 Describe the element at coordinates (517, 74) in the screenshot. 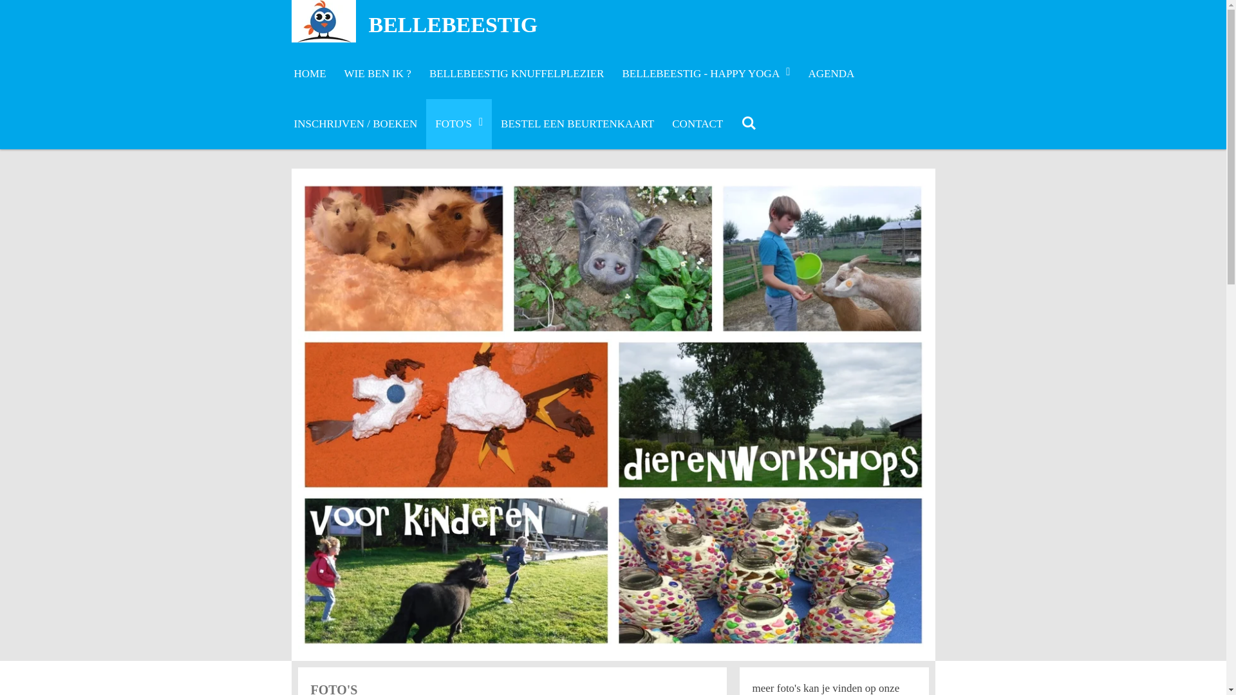

I see `BELLEBEESTIG KNUFFELPLEZIER` at that location.